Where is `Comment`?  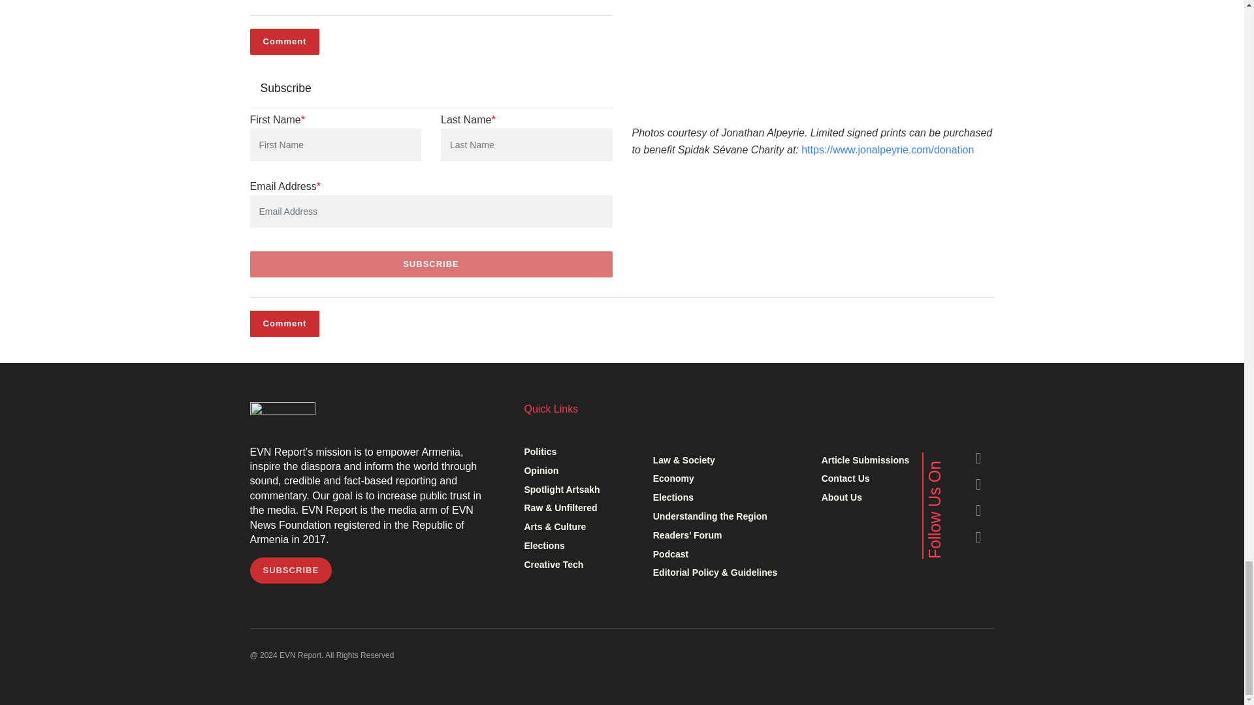 Comment is located at coordinates (285, 42).